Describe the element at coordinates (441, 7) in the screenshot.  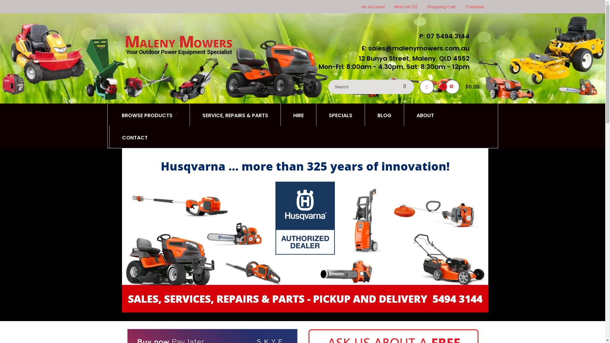
I see `Shopping Cart` at that location.